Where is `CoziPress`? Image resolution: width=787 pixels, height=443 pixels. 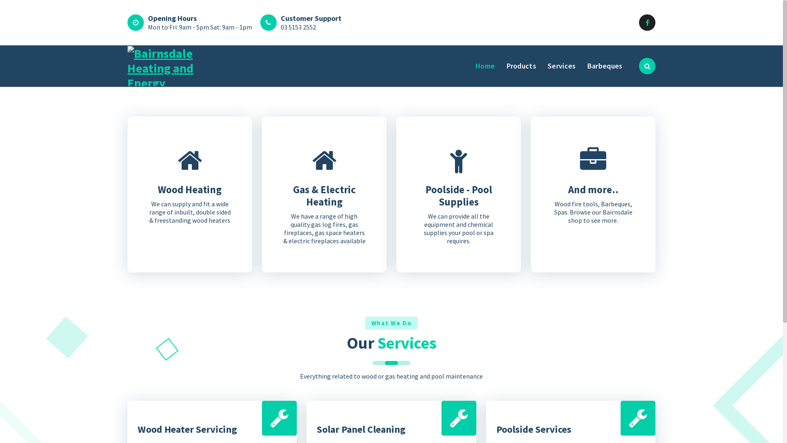 CoziPress is located at coordinates (639, 420).